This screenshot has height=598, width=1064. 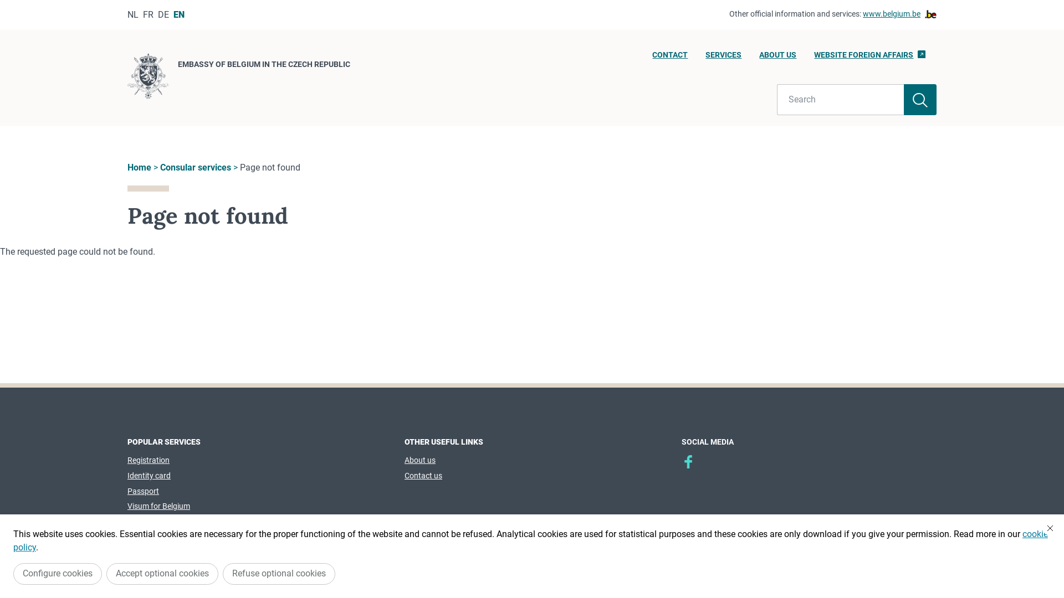 I want to click on ABOUT US, so click(x=778, y=58).